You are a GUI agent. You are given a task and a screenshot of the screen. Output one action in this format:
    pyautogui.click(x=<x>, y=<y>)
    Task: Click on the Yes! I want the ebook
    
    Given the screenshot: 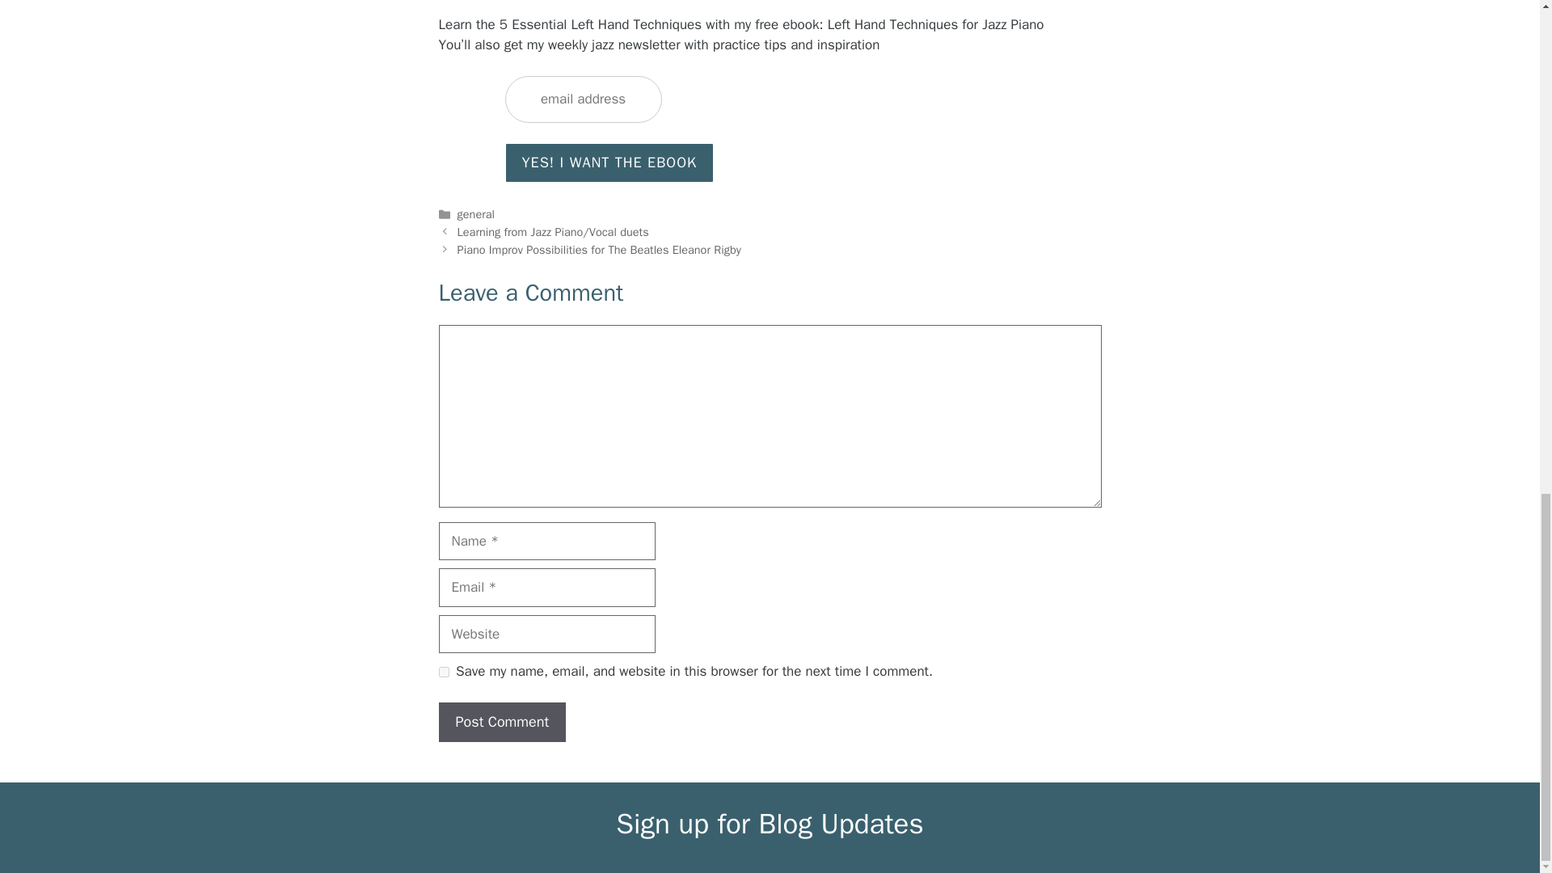 What is the action you would take?
    pyautogui.click(x=609, y=162)
    